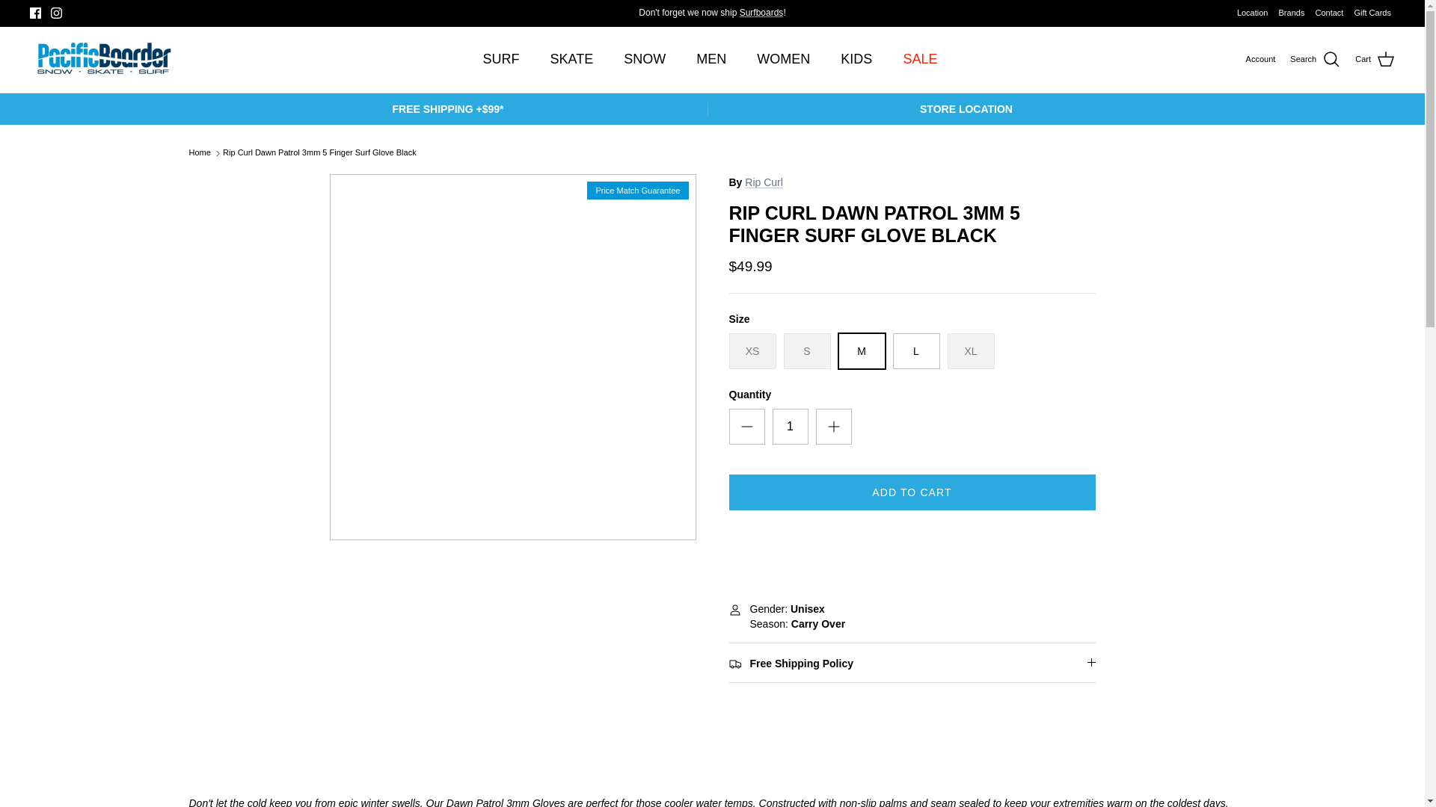  Describe the element at coordinates (711, 59) in the screenshot. I see `MEN` at that location.